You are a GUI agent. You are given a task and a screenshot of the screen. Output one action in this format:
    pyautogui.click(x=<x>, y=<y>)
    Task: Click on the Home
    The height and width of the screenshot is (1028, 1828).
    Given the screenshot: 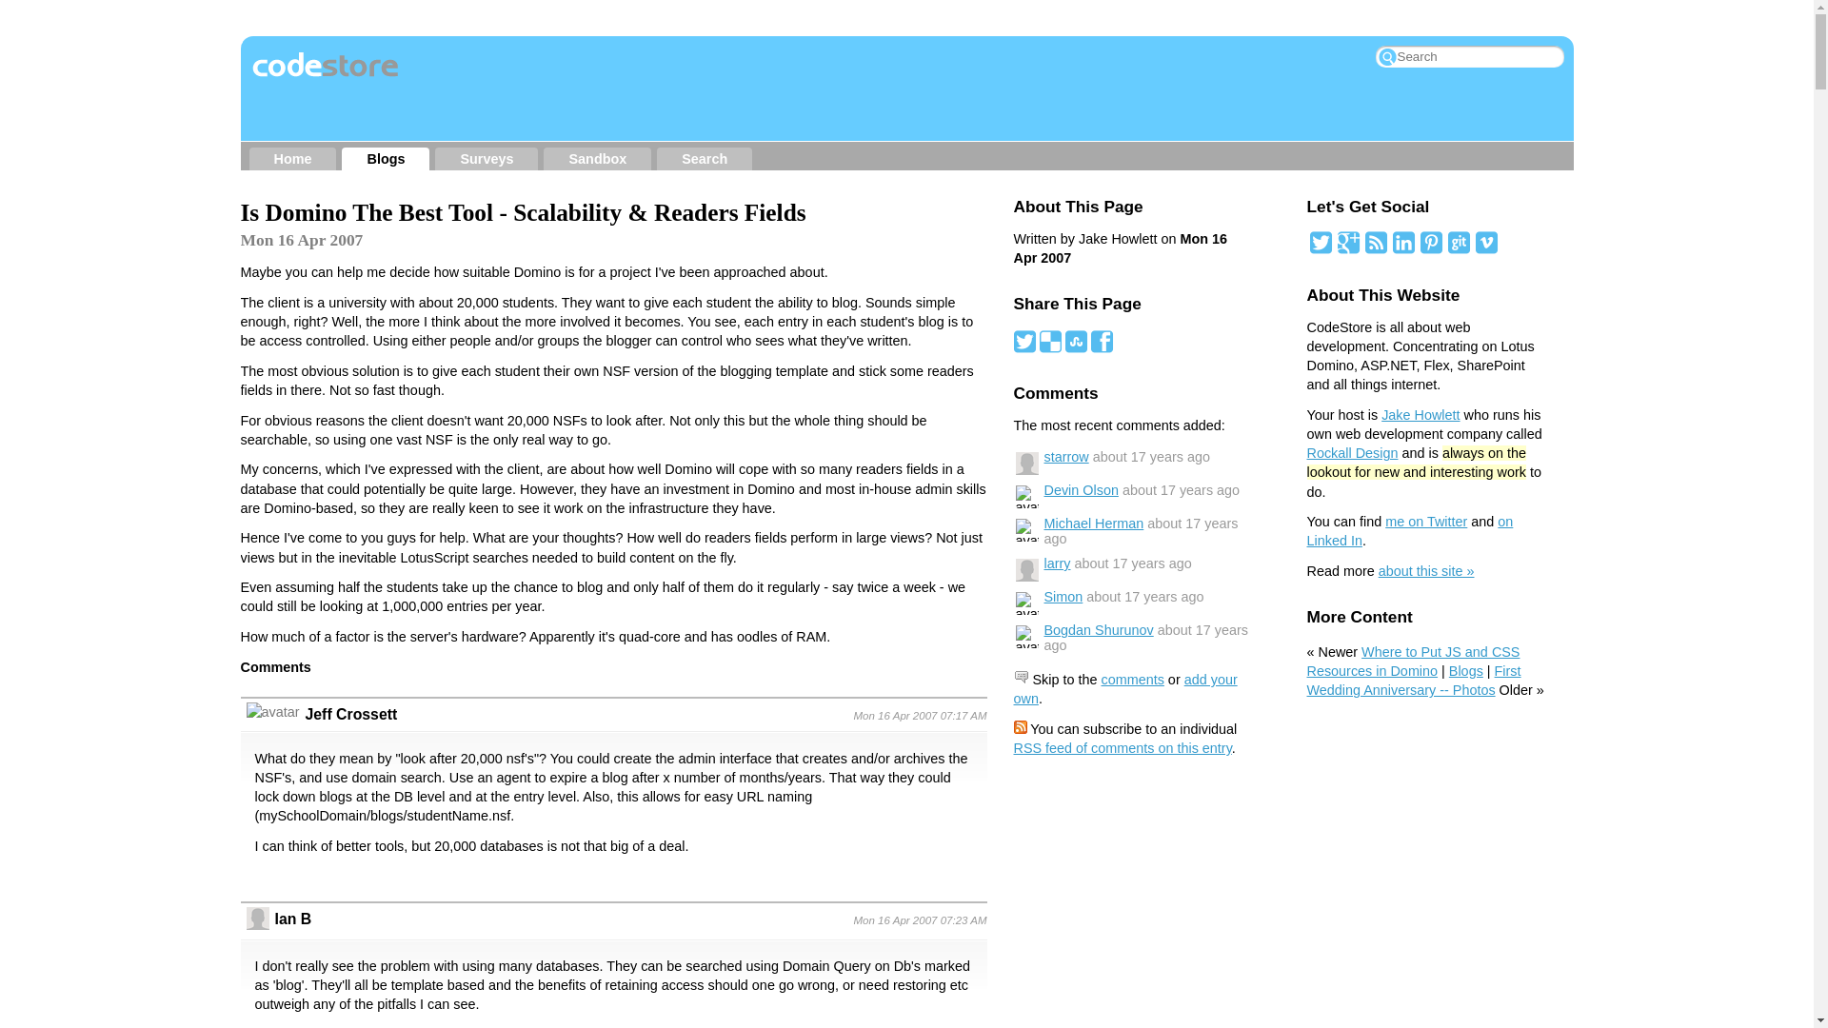 What is the action you would take?
    pyautogui.click(x=293, y=159)
    